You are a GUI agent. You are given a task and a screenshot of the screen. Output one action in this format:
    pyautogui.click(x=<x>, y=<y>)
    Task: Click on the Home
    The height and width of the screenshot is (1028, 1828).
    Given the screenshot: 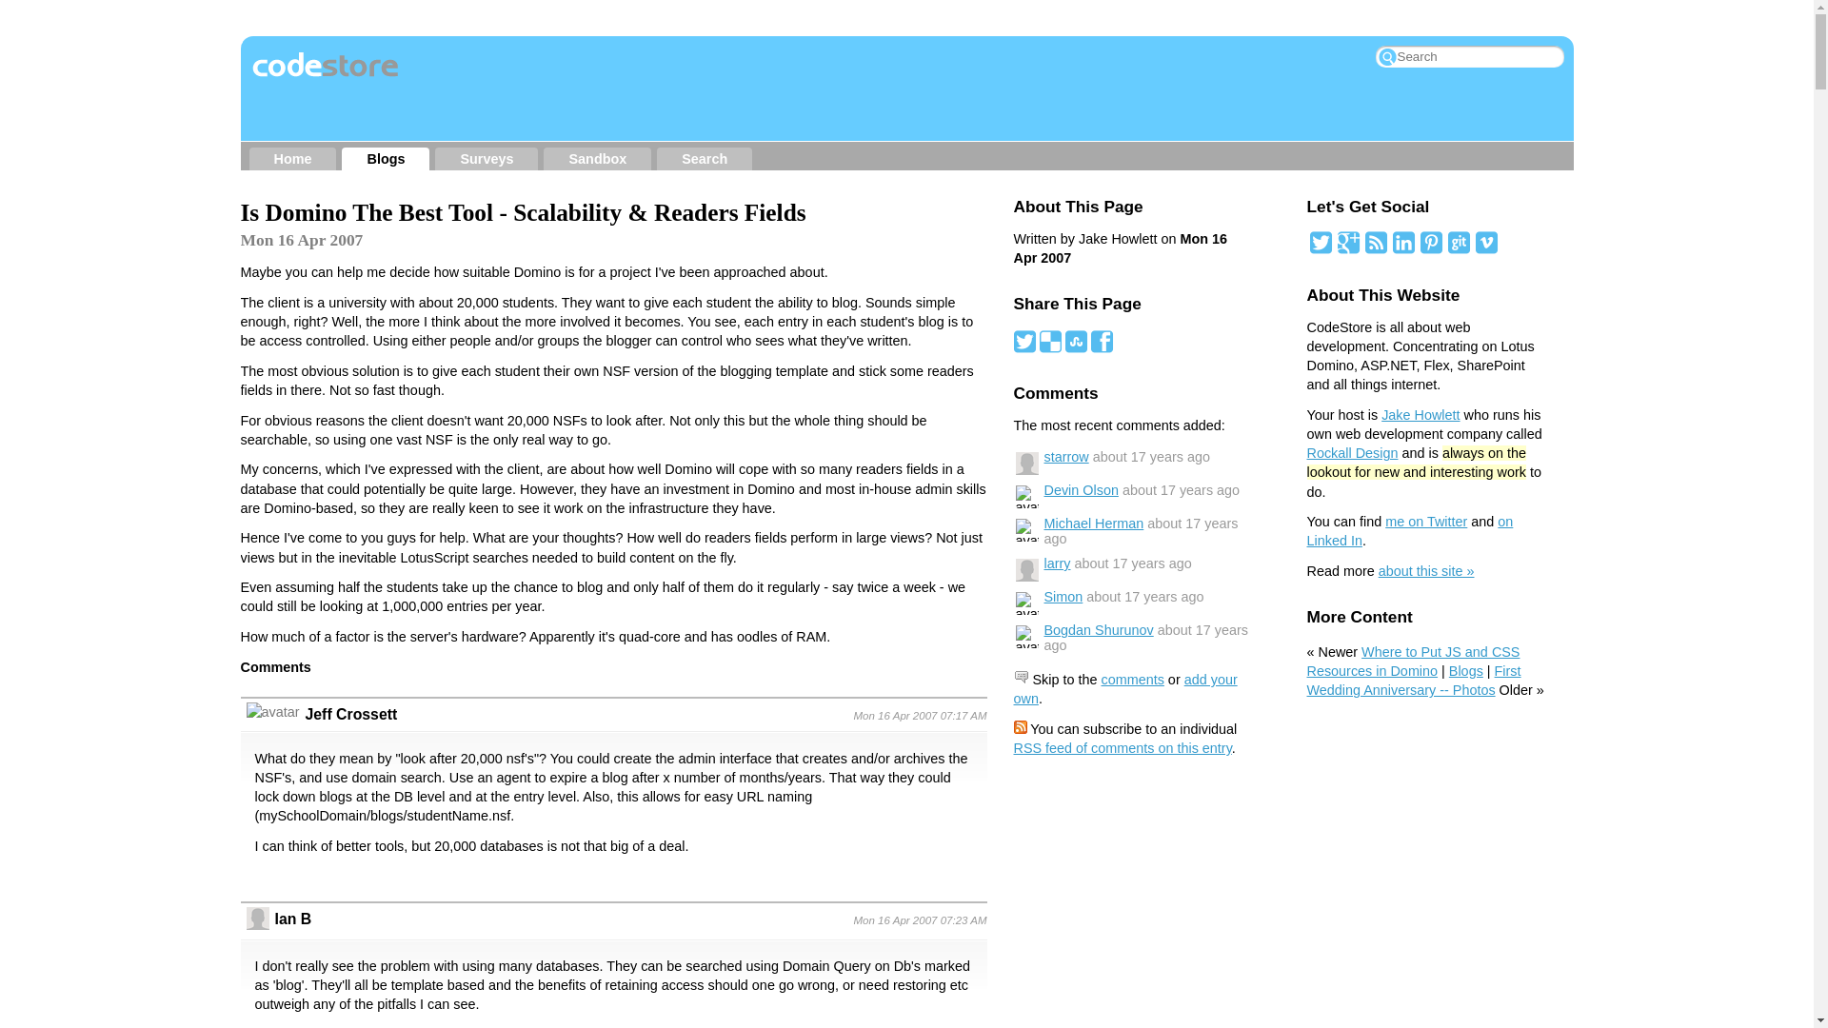 What is the action you would take?
    pyautogui.click(x=293, y=159)
    